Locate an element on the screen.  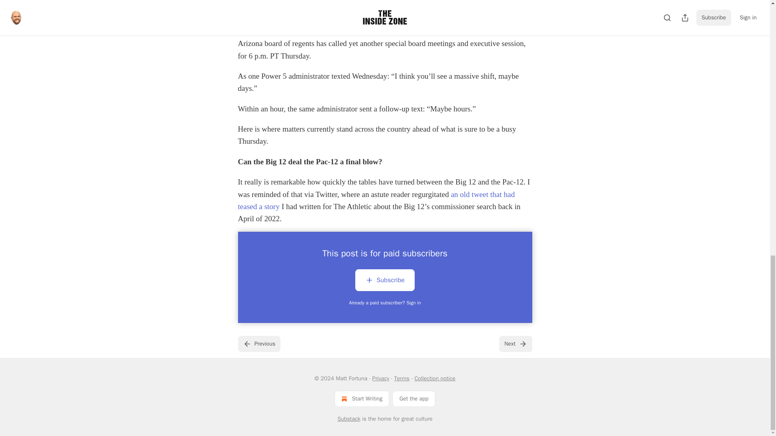
Subscribe is located at coordinates (441, 2).